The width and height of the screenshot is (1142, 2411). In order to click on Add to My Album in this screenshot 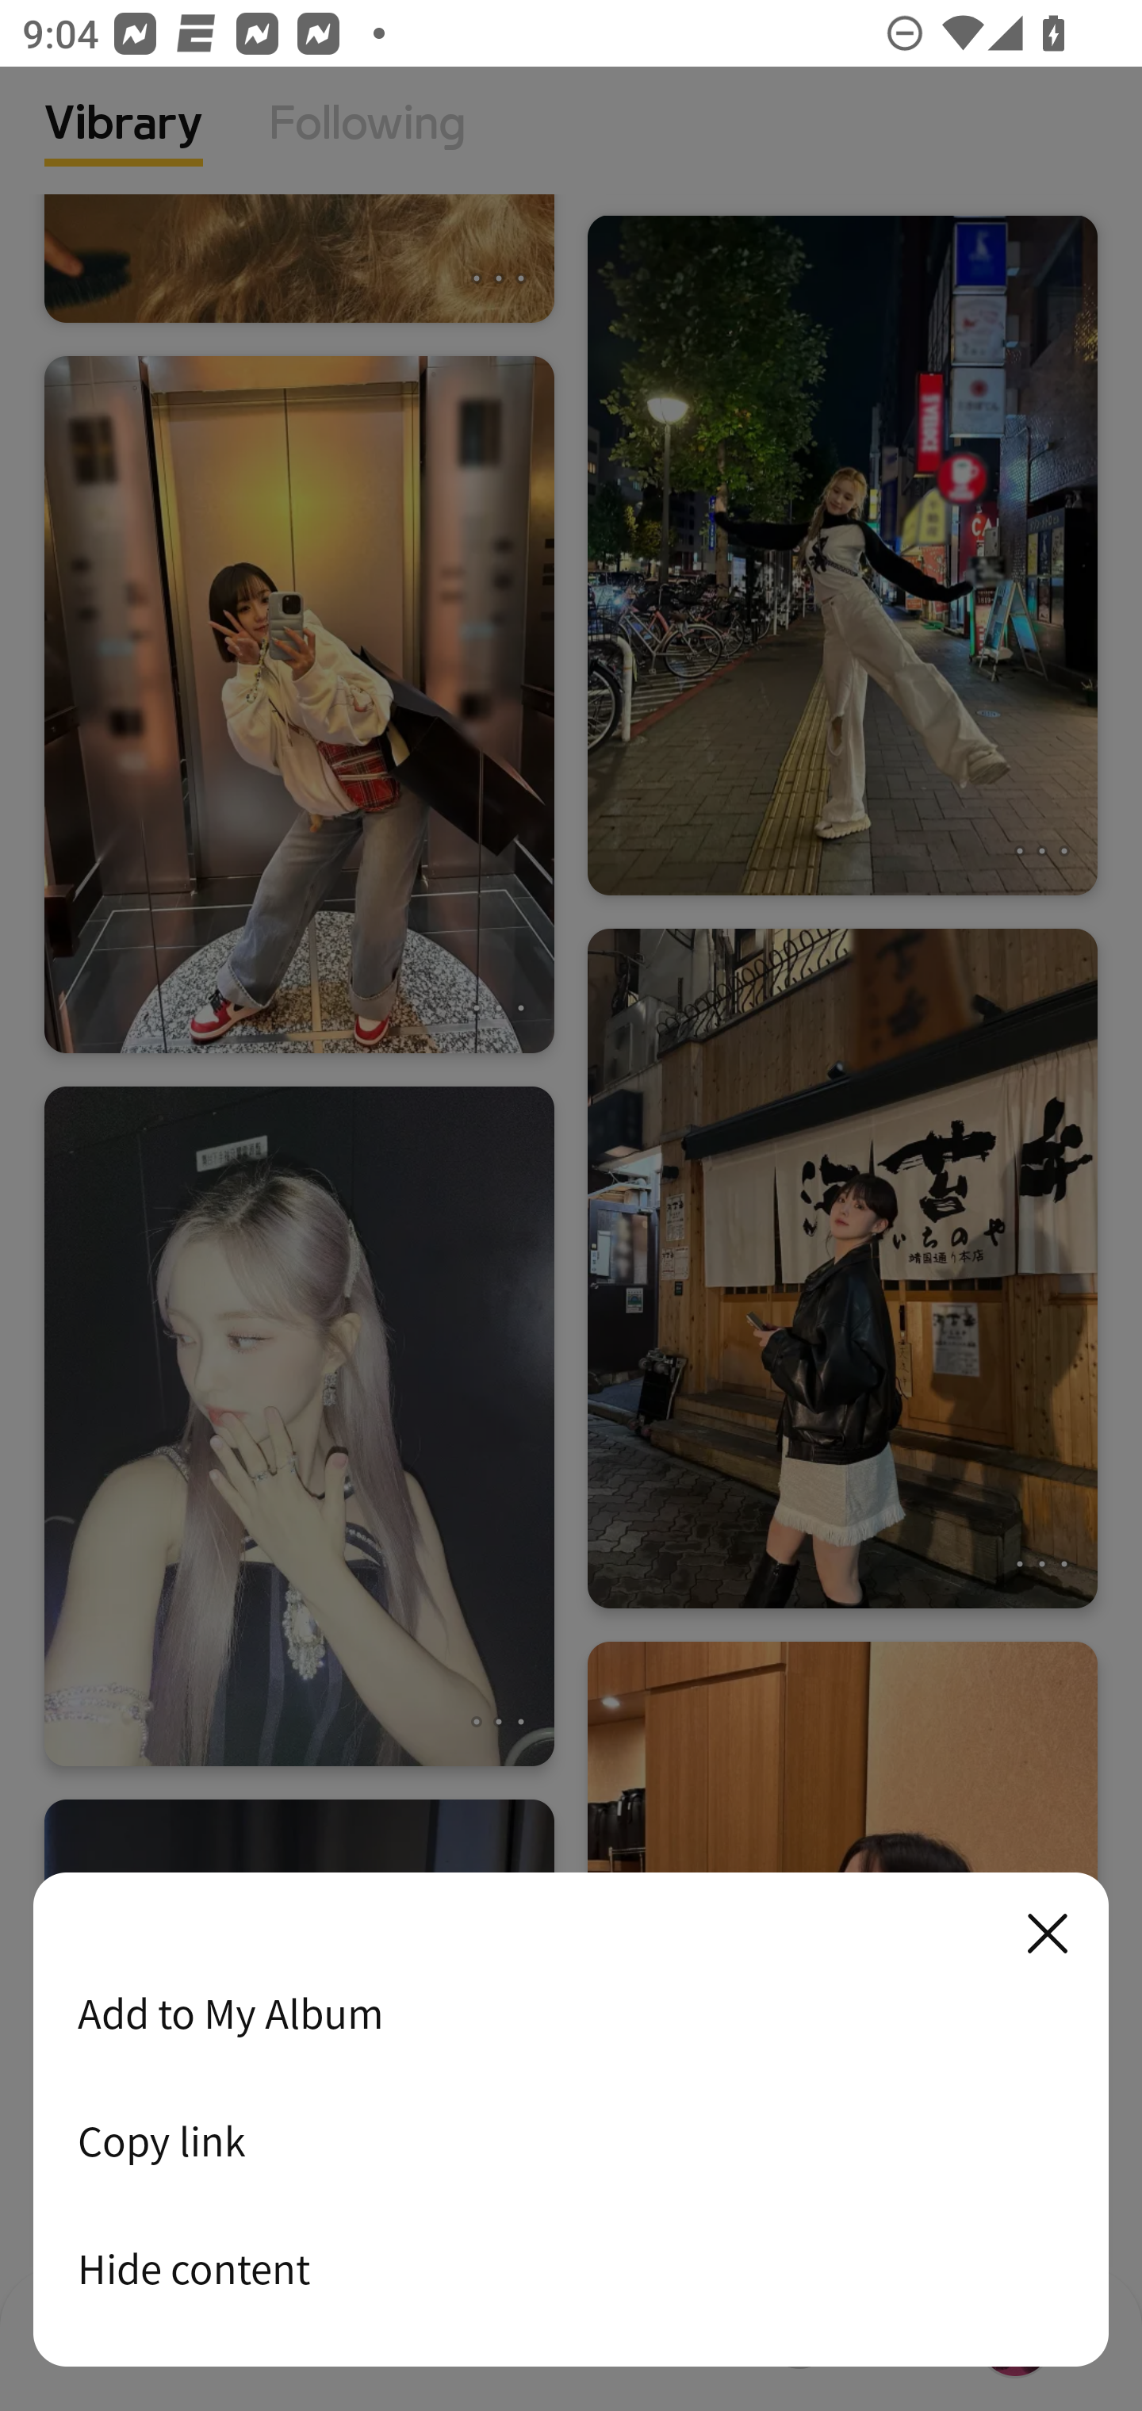, I will do `click(571, 2013)`.